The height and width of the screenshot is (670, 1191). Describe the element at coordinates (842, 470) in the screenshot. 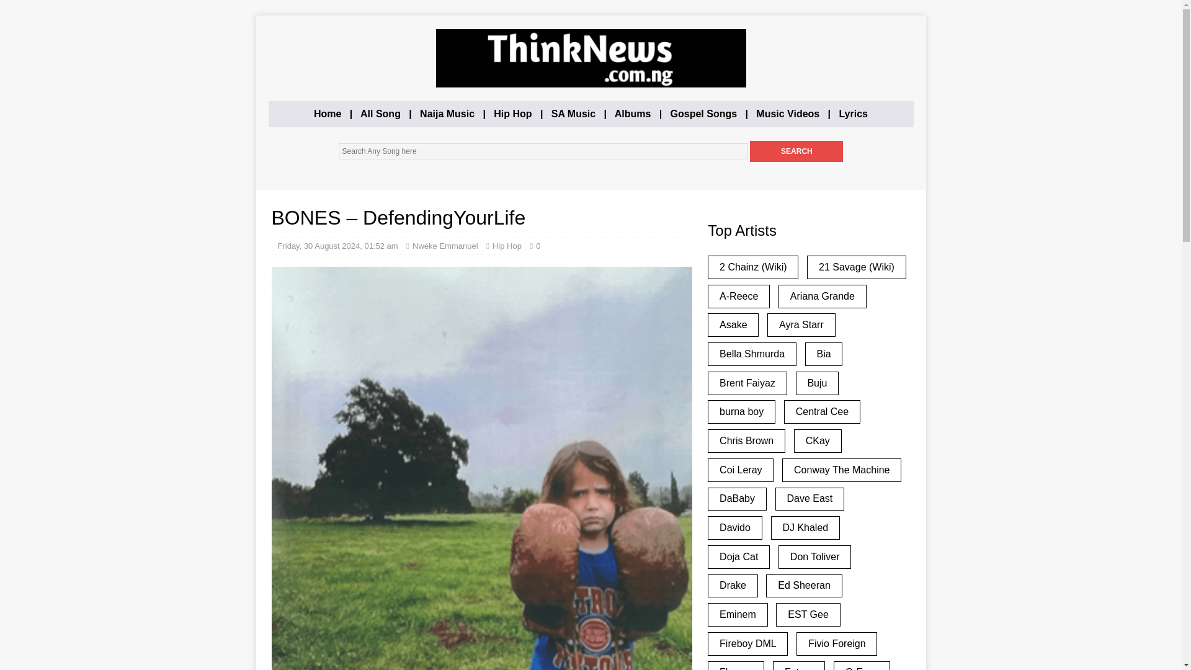

I see `Conway The Machine` at that location.